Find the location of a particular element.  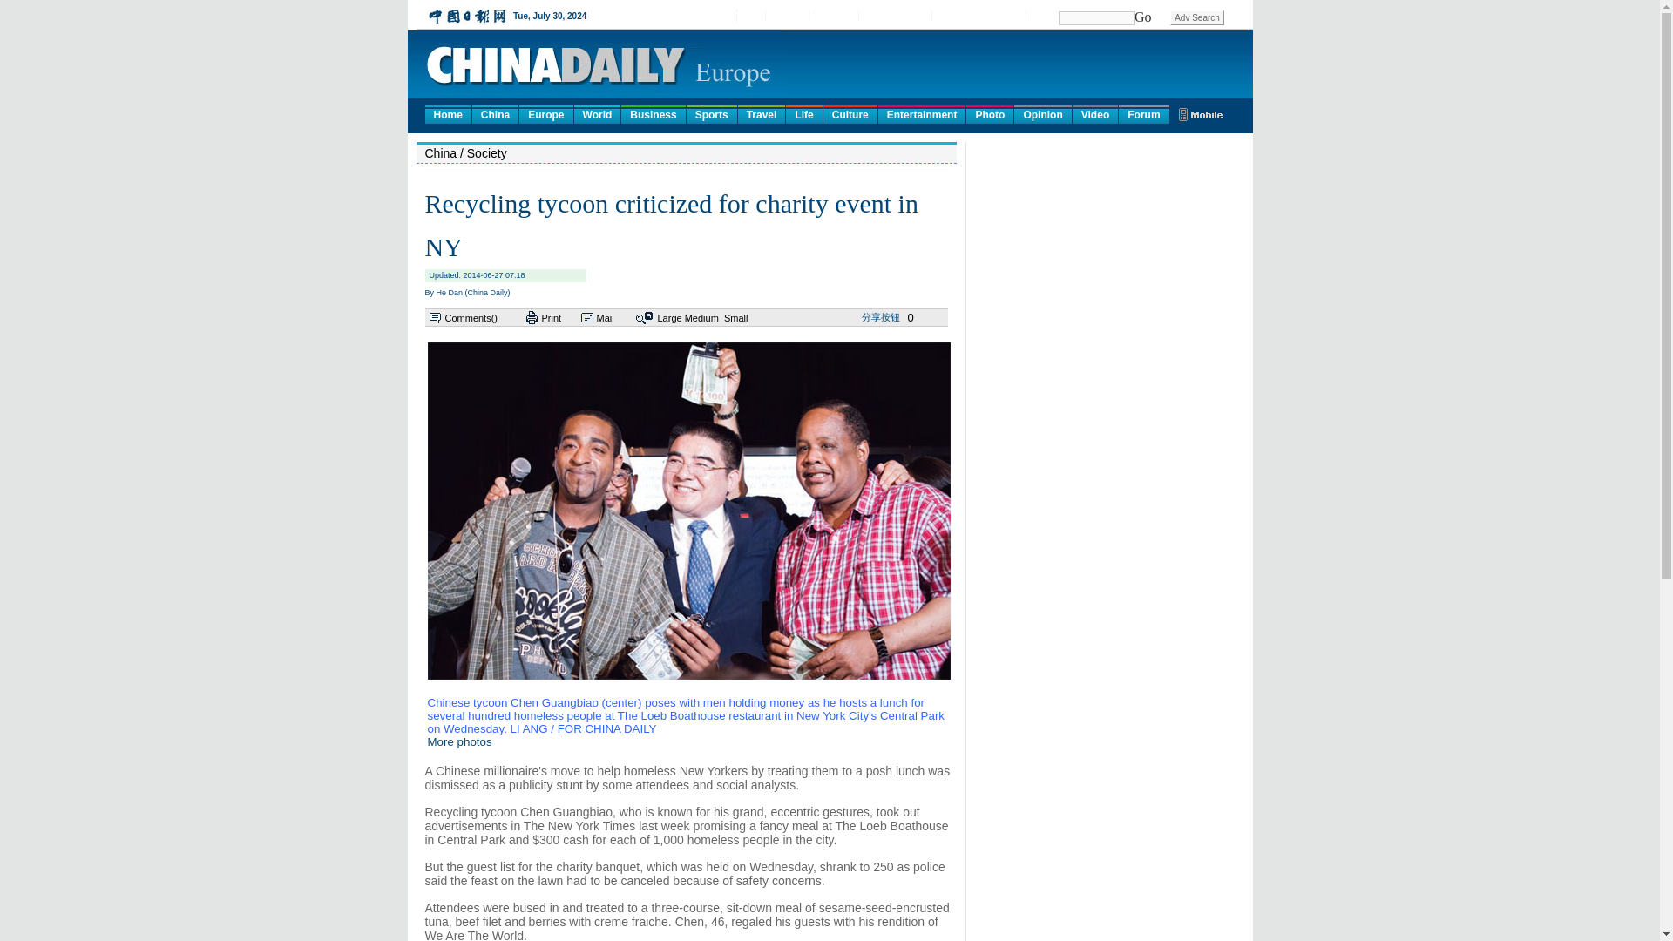

Sports is located at coordinates (711, 113).